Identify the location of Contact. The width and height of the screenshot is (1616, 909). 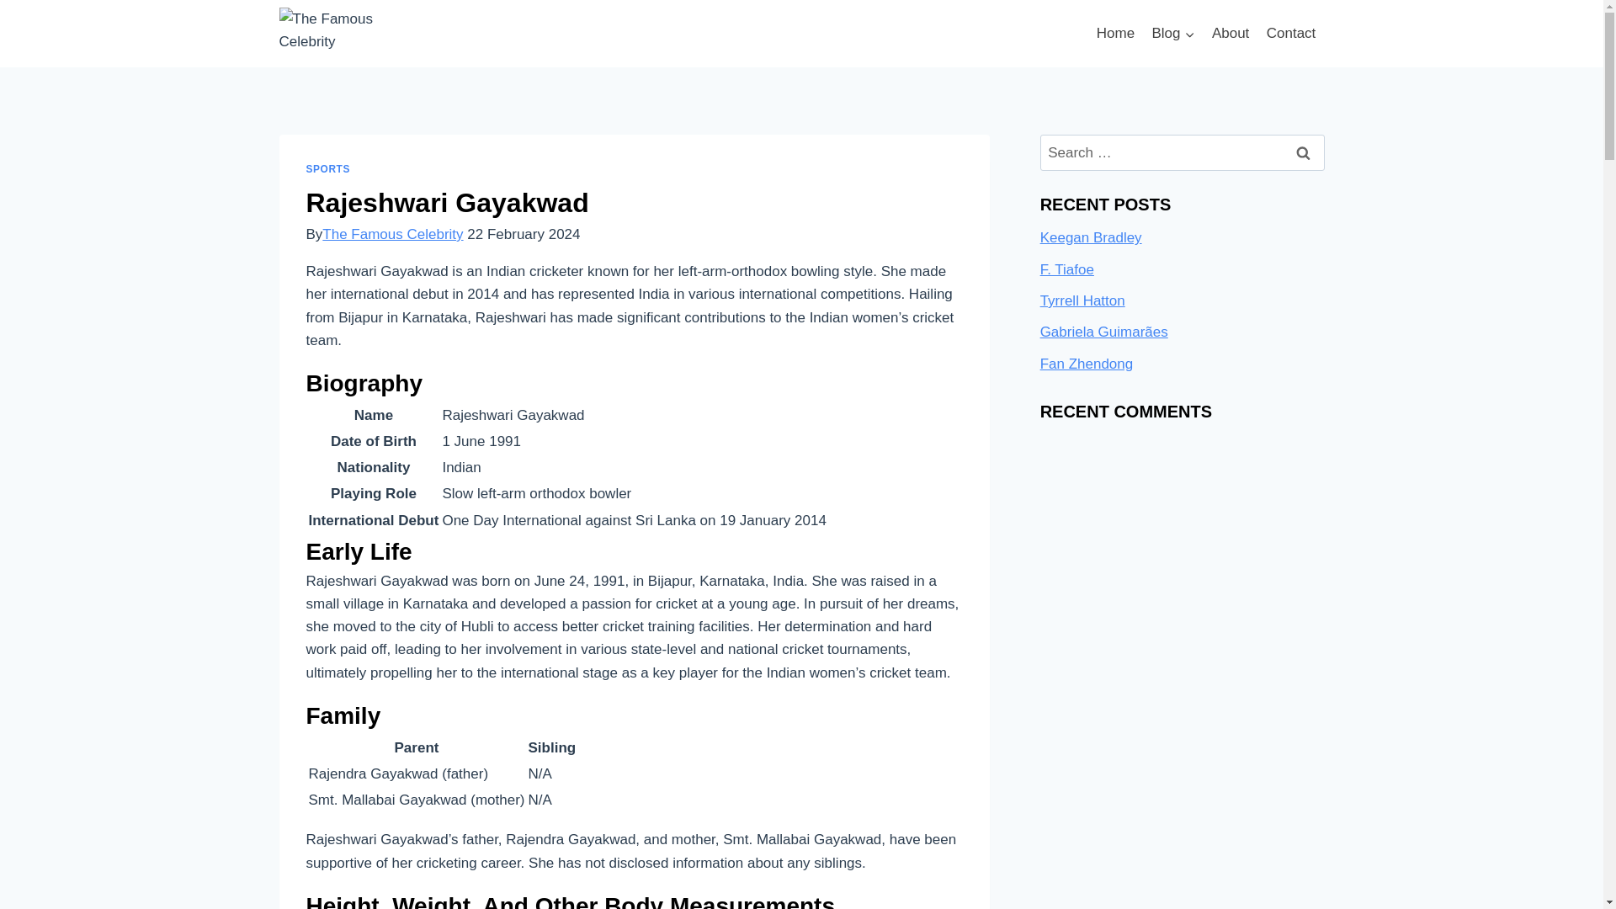
(1291, 34).